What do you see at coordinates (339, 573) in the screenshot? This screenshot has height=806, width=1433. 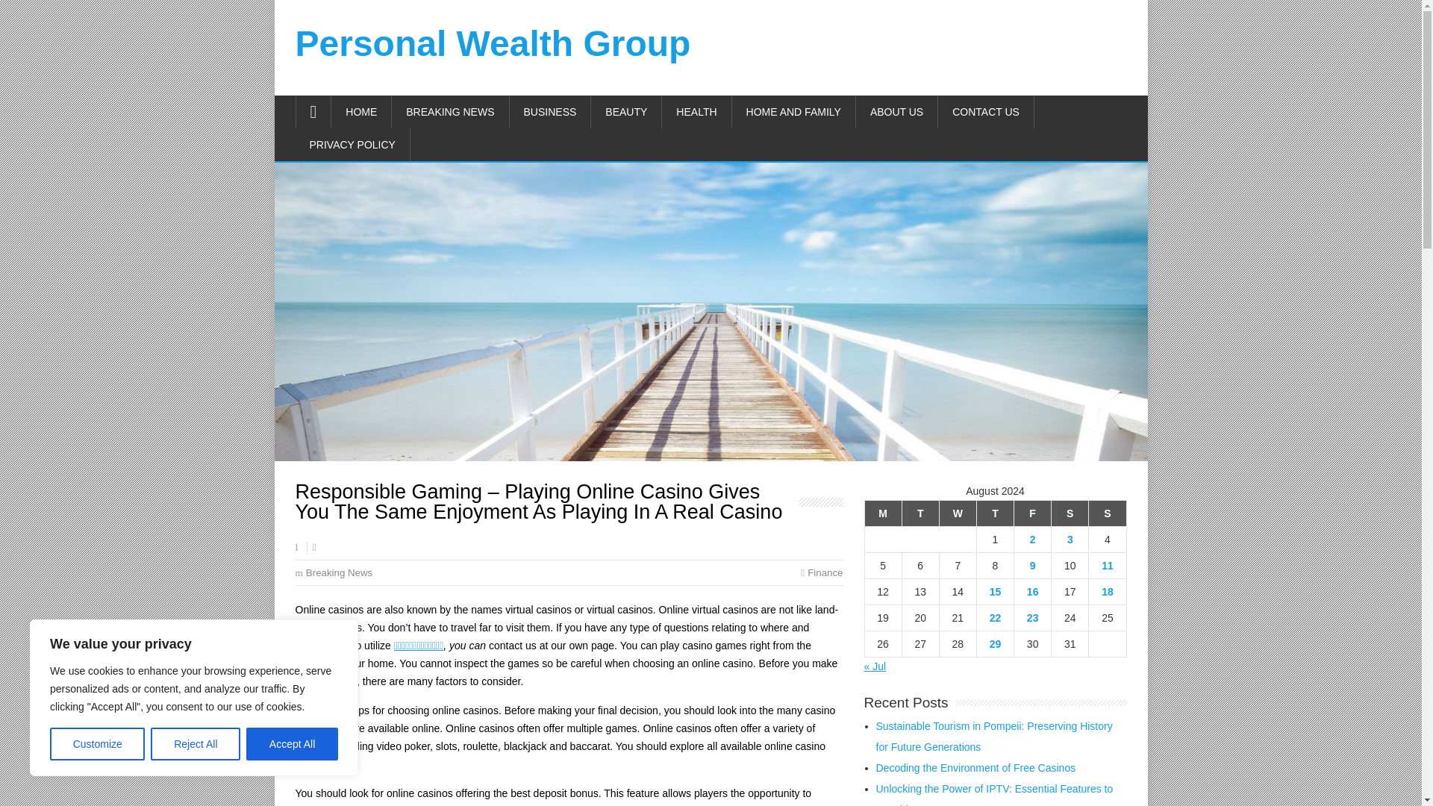 I see `Breaking News` at bounding box center [339, 573].